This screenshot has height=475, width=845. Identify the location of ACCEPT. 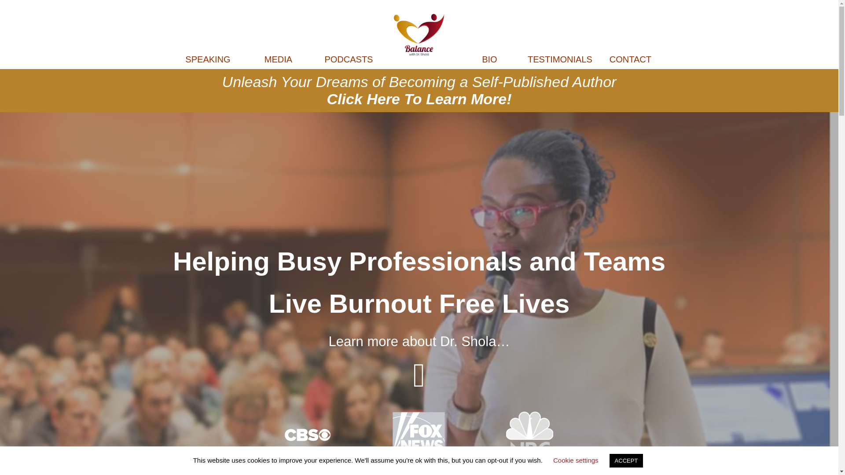
(626, 460).